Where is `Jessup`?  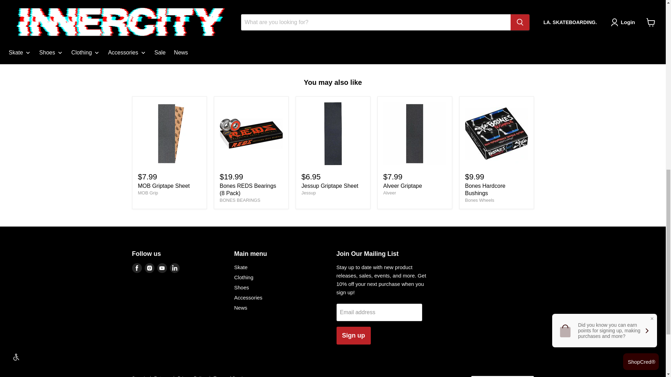 Jessup is located at coordinates (308, 193).